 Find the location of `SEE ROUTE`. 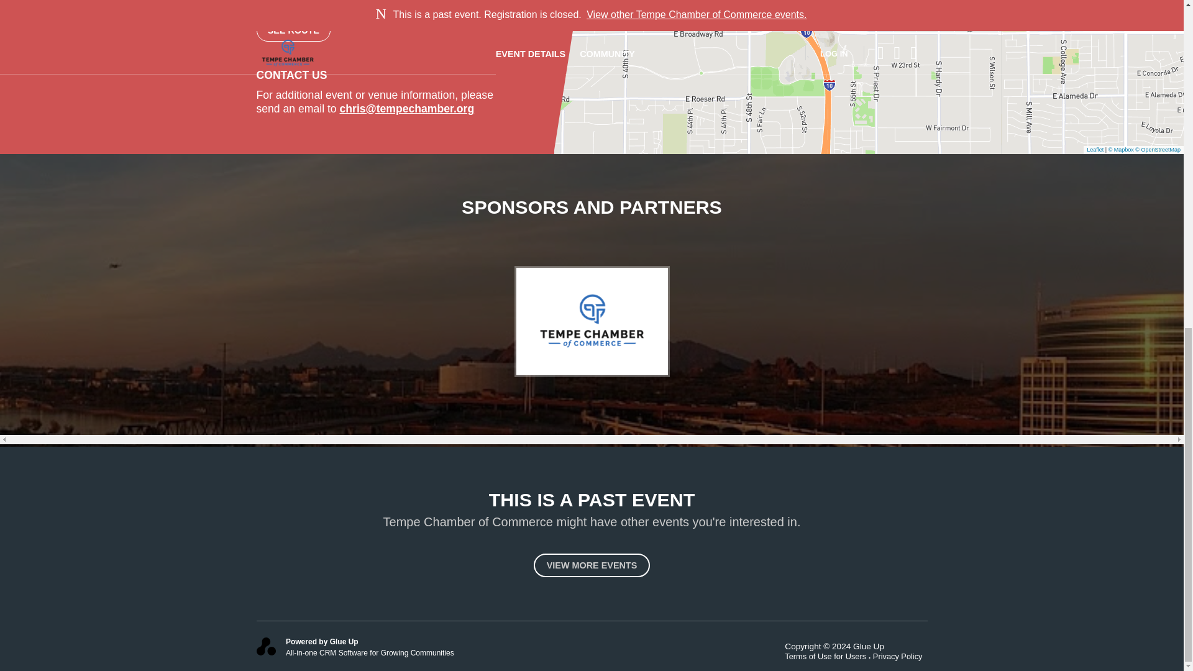

SEE ROUTE is located at coordinates (293, 31).